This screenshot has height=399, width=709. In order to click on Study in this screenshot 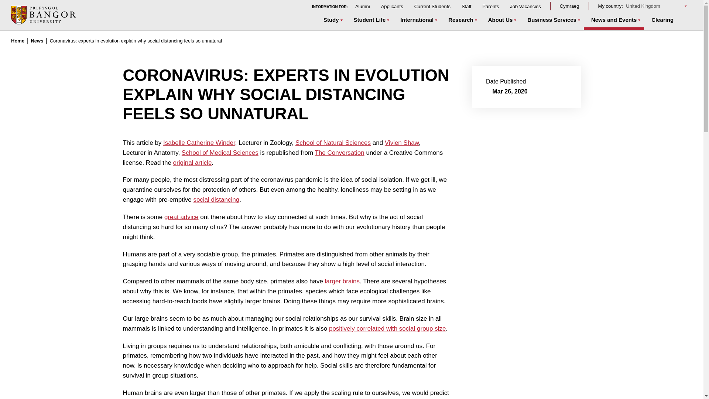, I will do `click(331, 20)`.